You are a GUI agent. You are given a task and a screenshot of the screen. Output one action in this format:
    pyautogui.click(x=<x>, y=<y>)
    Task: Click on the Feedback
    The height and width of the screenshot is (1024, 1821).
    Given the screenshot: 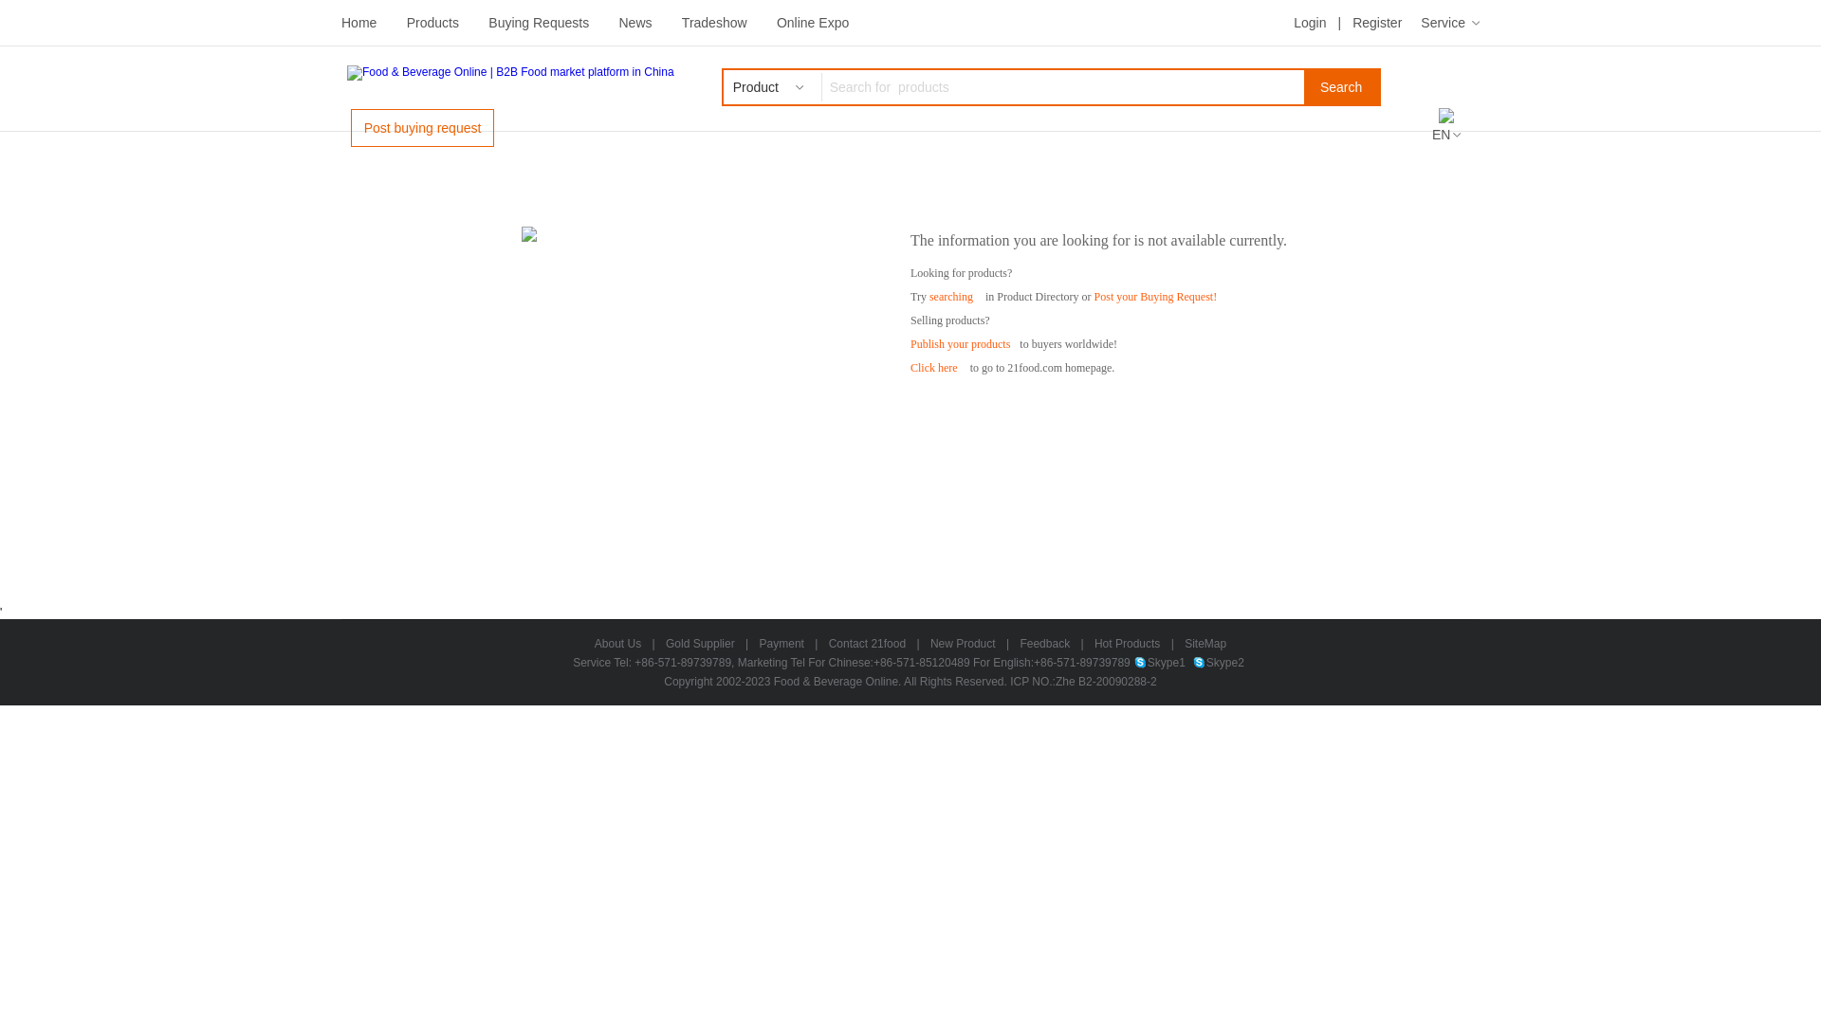 What is the action you would take?
    pyautogui.click(x=1045, y=644)
    